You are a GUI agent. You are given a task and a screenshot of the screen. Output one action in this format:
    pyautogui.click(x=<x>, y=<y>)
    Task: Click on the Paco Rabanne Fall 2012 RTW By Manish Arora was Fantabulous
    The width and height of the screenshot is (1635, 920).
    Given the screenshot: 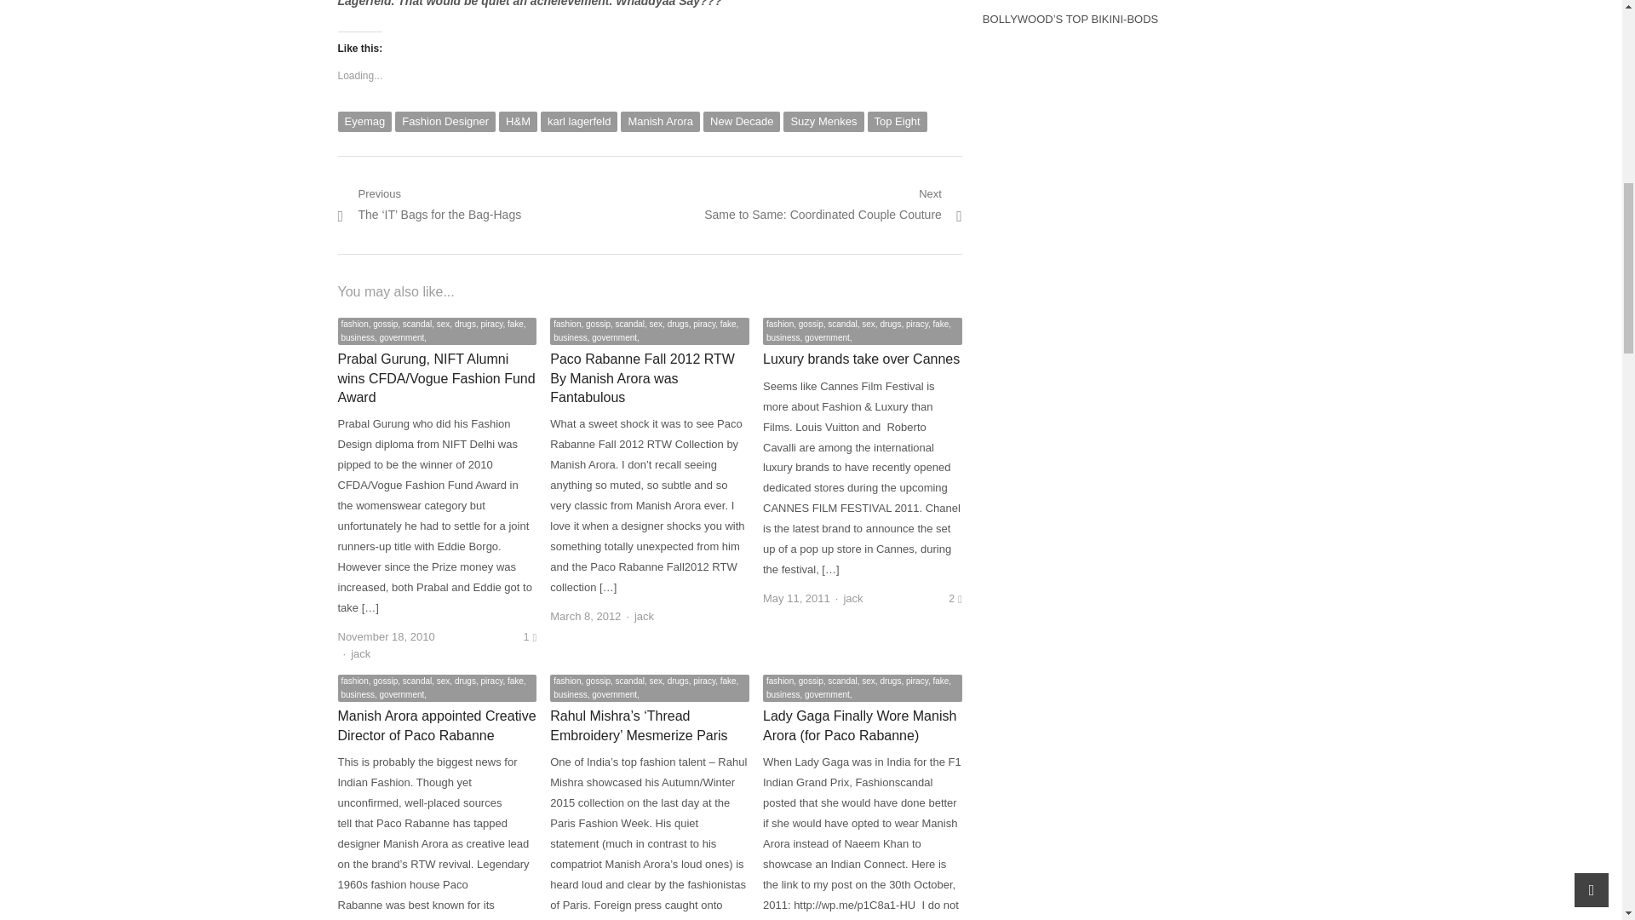 What is the action you would take?
    pyautogui.click(x=642, y=378)
    